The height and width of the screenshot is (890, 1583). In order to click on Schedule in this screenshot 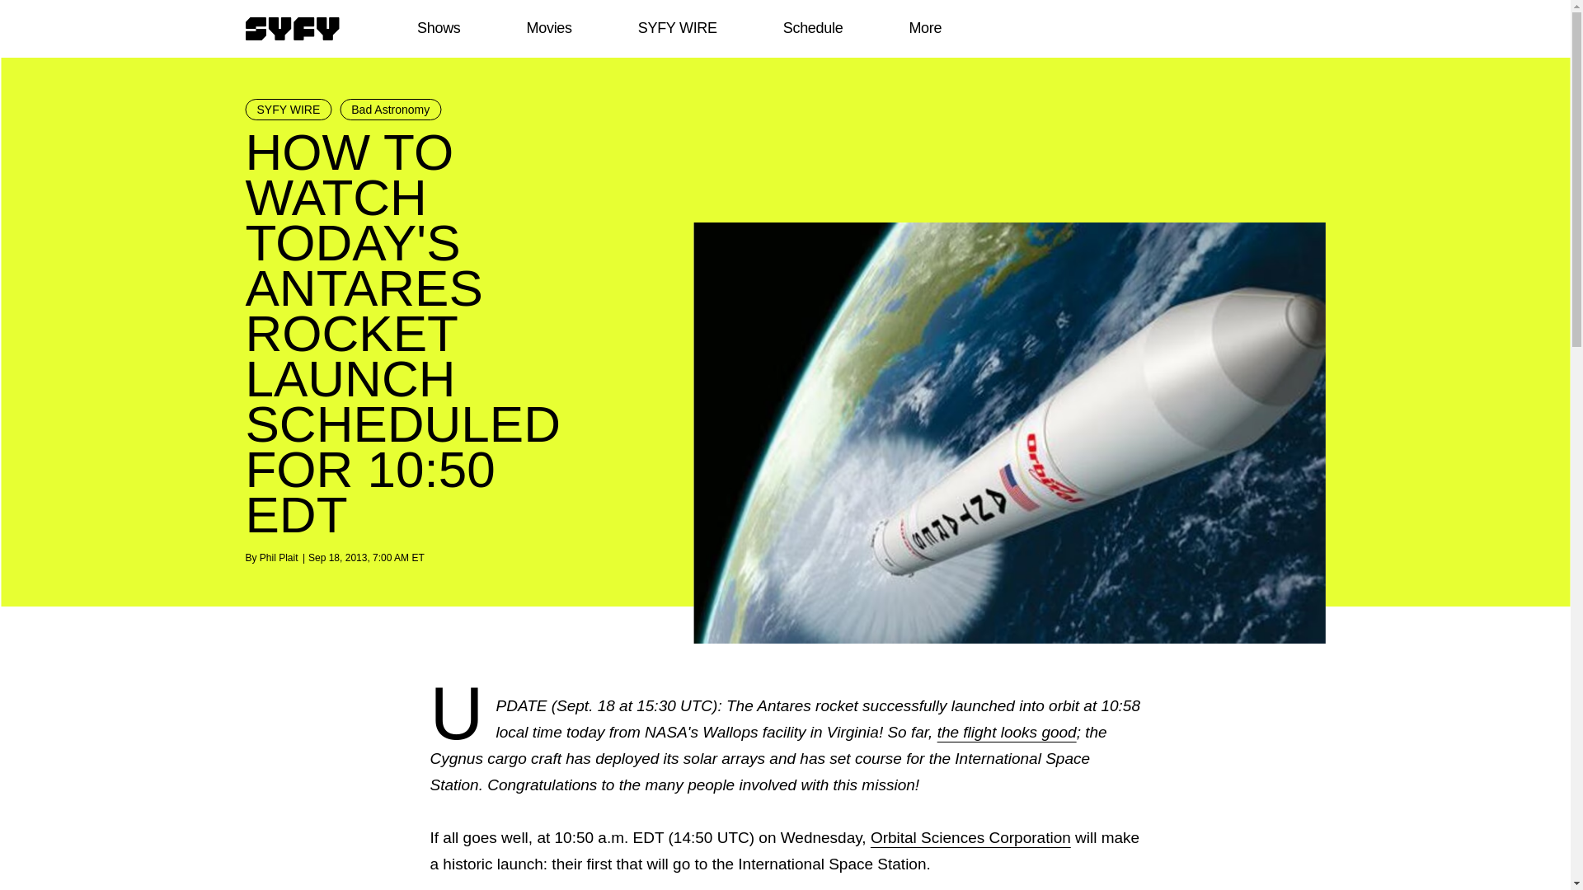, I will do `click(811, 28)`.